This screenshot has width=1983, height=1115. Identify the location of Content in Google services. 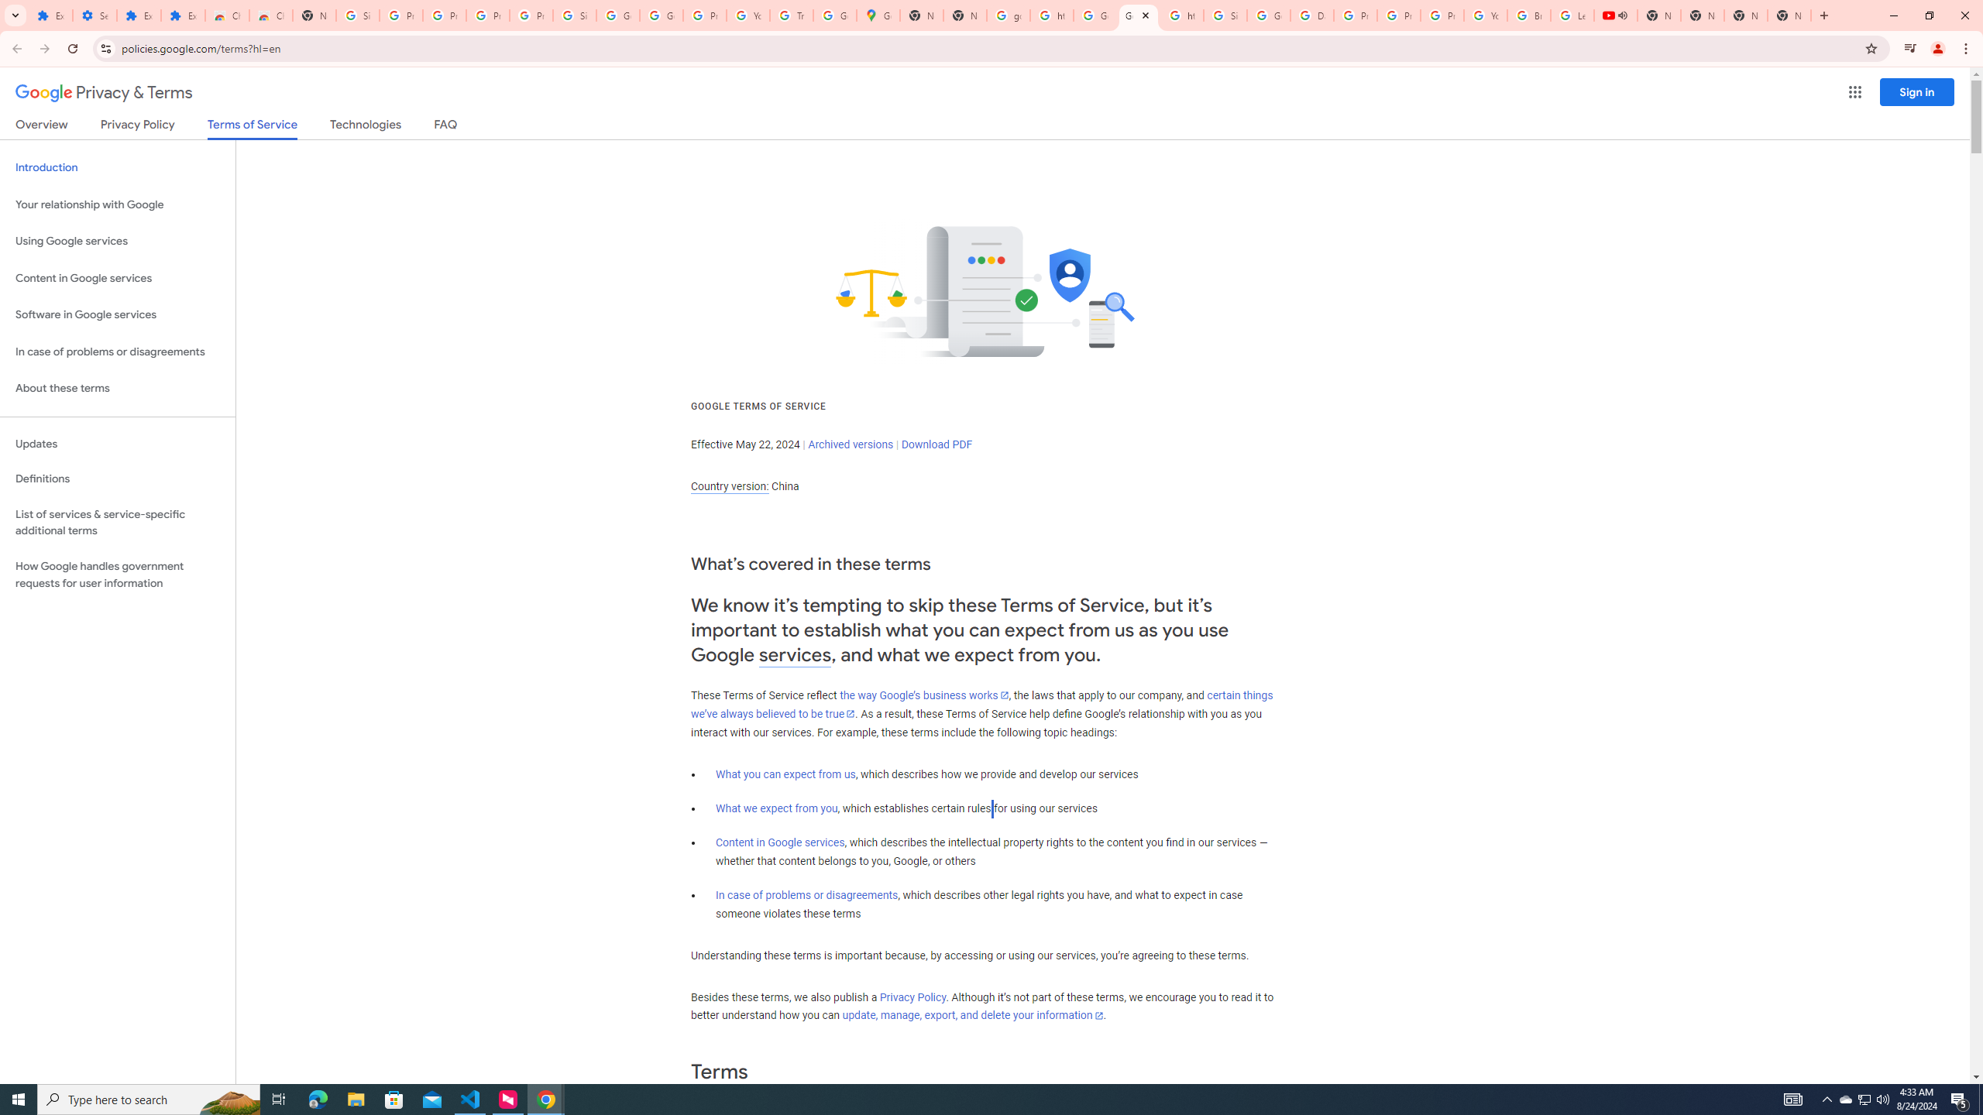
(780, 842).